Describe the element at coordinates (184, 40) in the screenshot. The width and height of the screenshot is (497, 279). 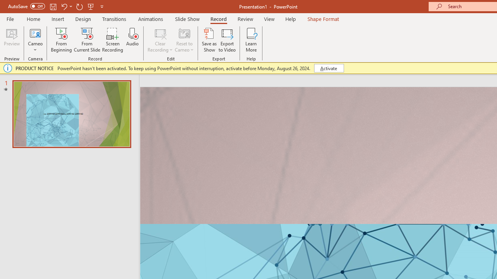
I see `Reset to Cameo` at that location.